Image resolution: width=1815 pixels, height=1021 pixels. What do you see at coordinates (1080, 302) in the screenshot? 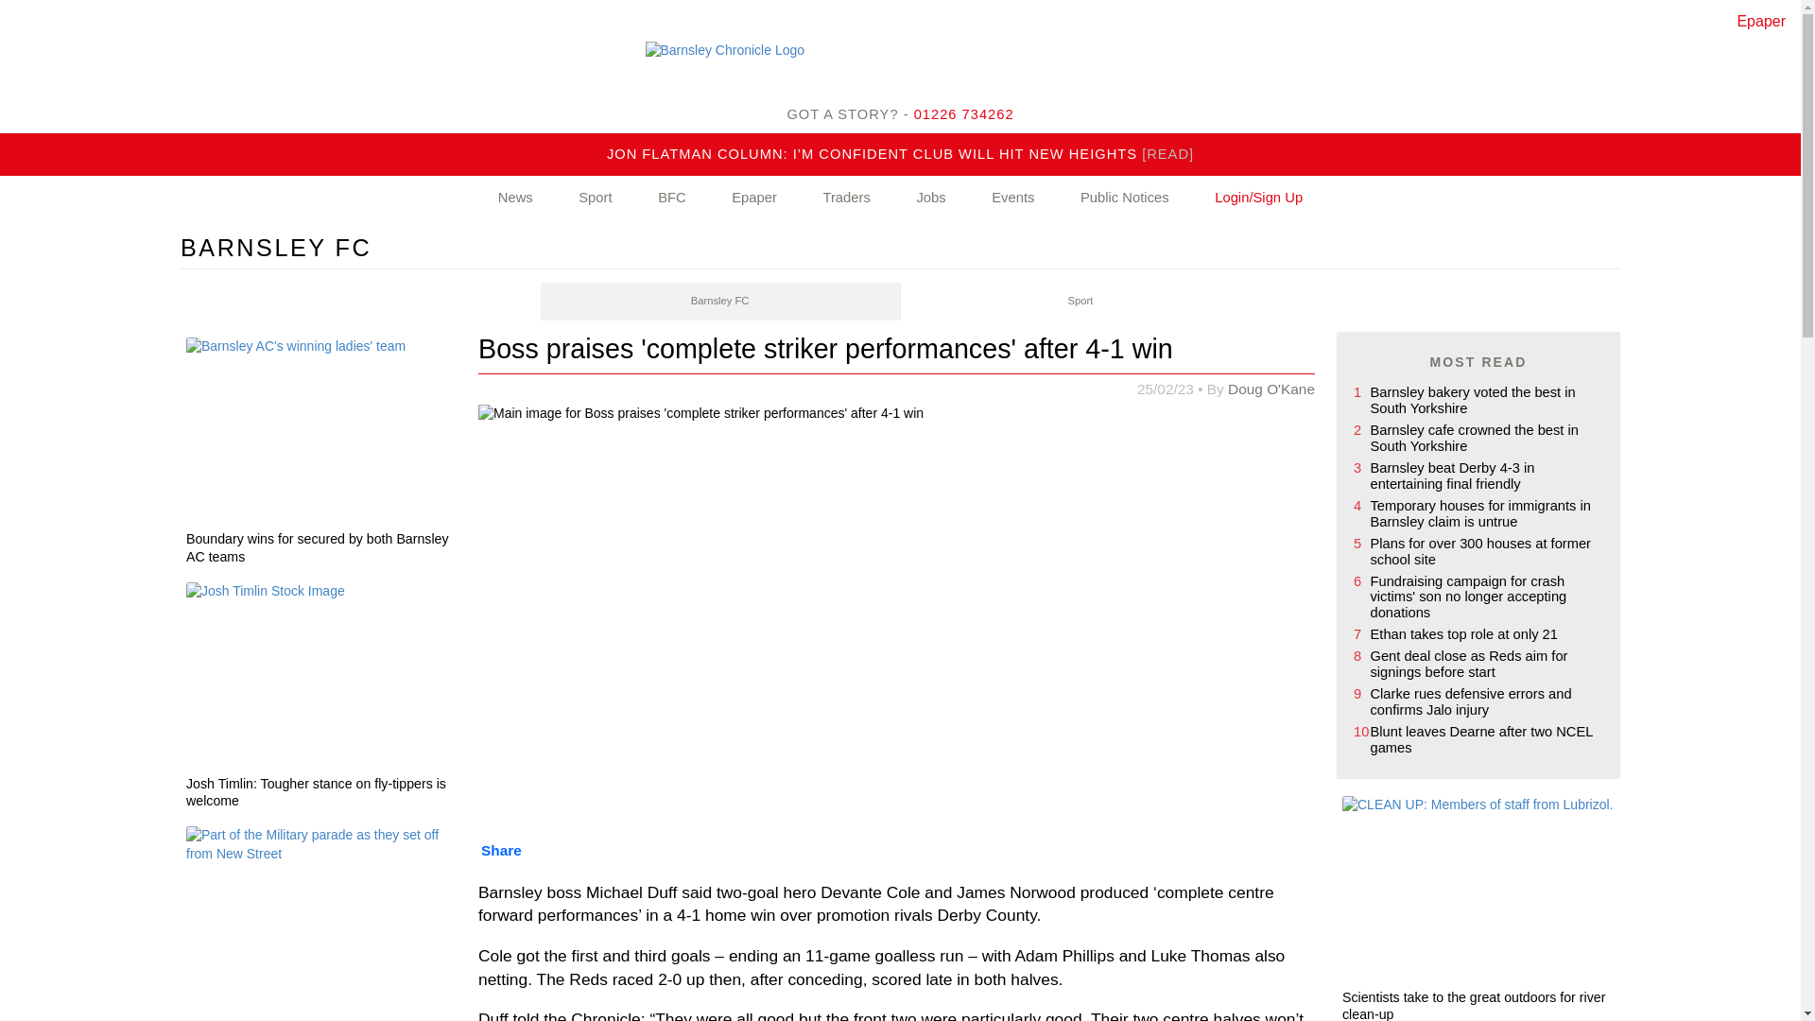
I see `Sport` at bounding box center [1080, 302].